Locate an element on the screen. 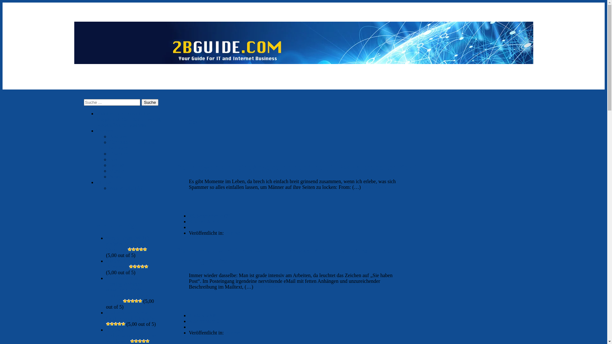  1 vote, average: 5,00 out of 5 is located at coordinates (115, 324).